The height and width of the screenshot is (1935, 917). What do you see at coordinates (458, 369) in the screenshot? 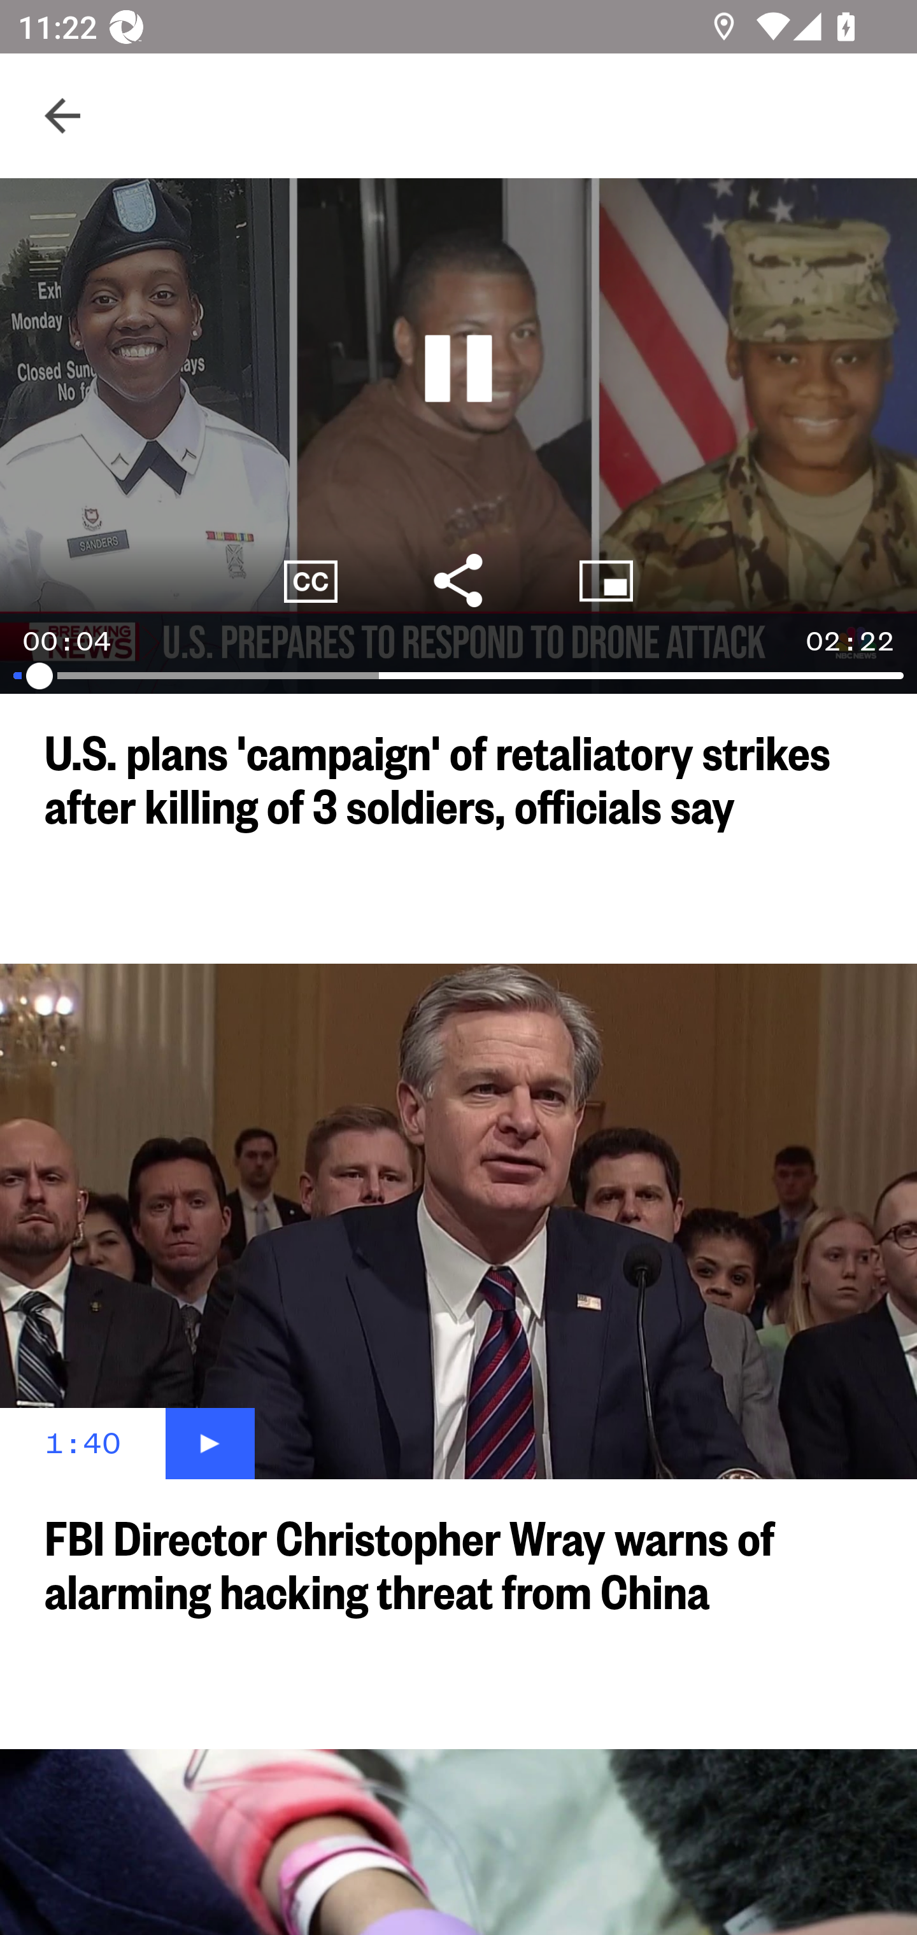
I see `Pause` at bounding box center [458, 369].